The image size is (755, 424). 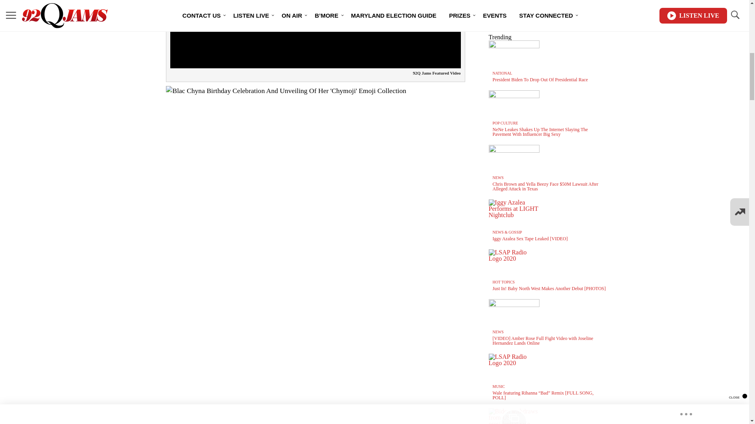 What do you see at coordinates (514, 416) in the screenshot?
I see `Media Playlist` at bounding box center [514, 416].